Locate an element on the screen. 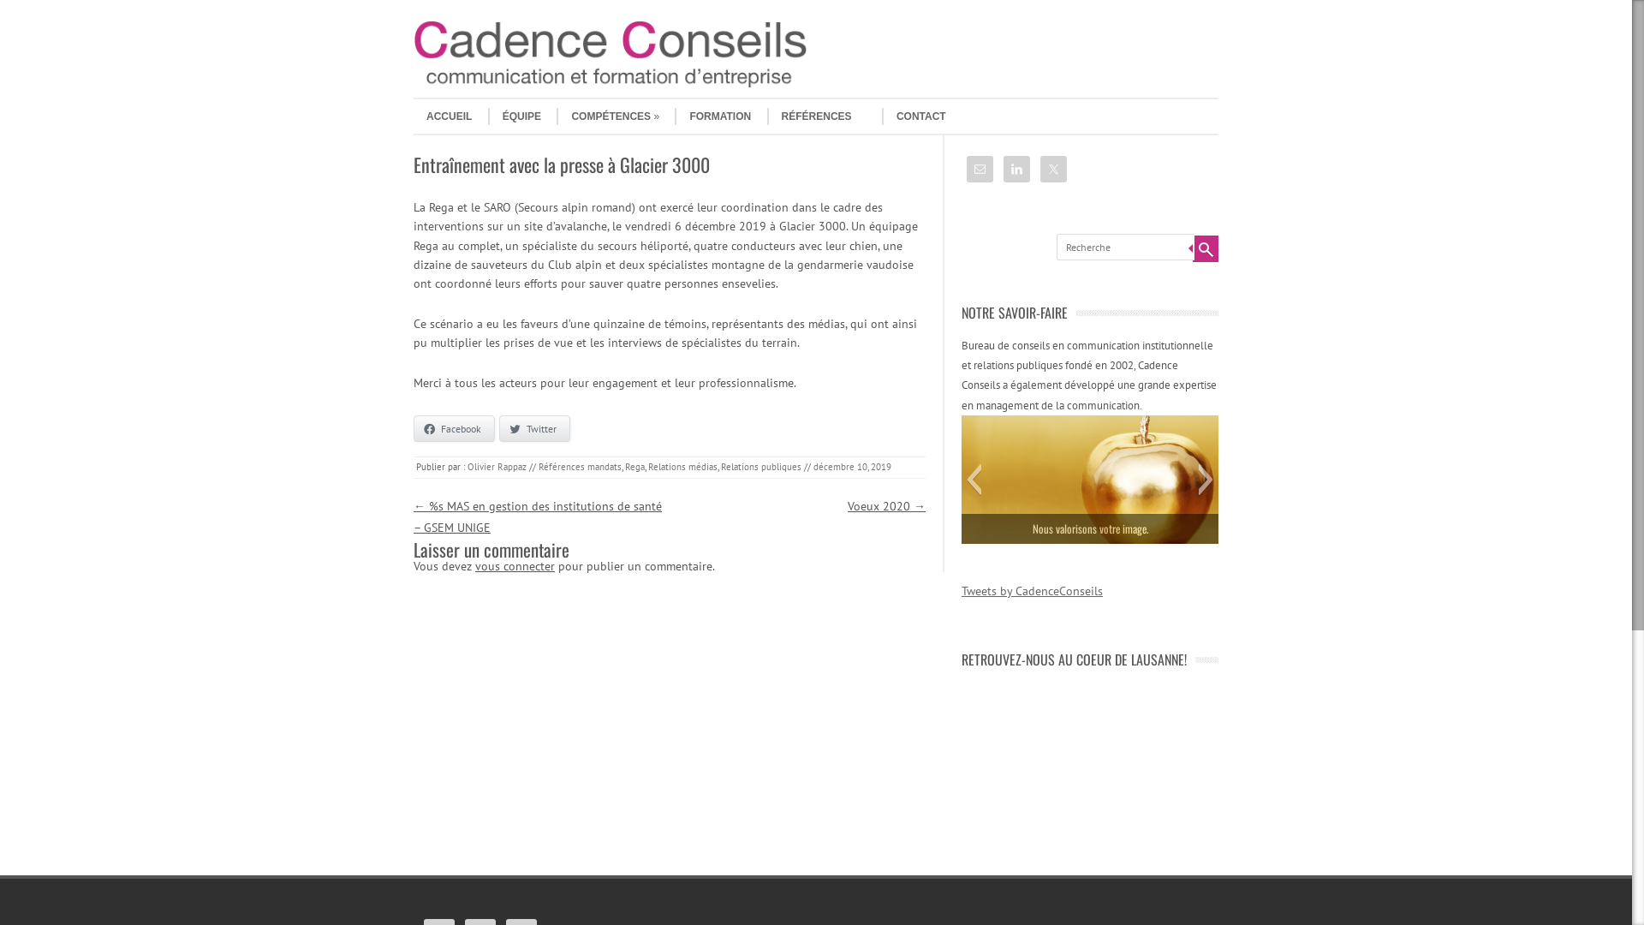  Facebook is located at coordinates (454, 428).